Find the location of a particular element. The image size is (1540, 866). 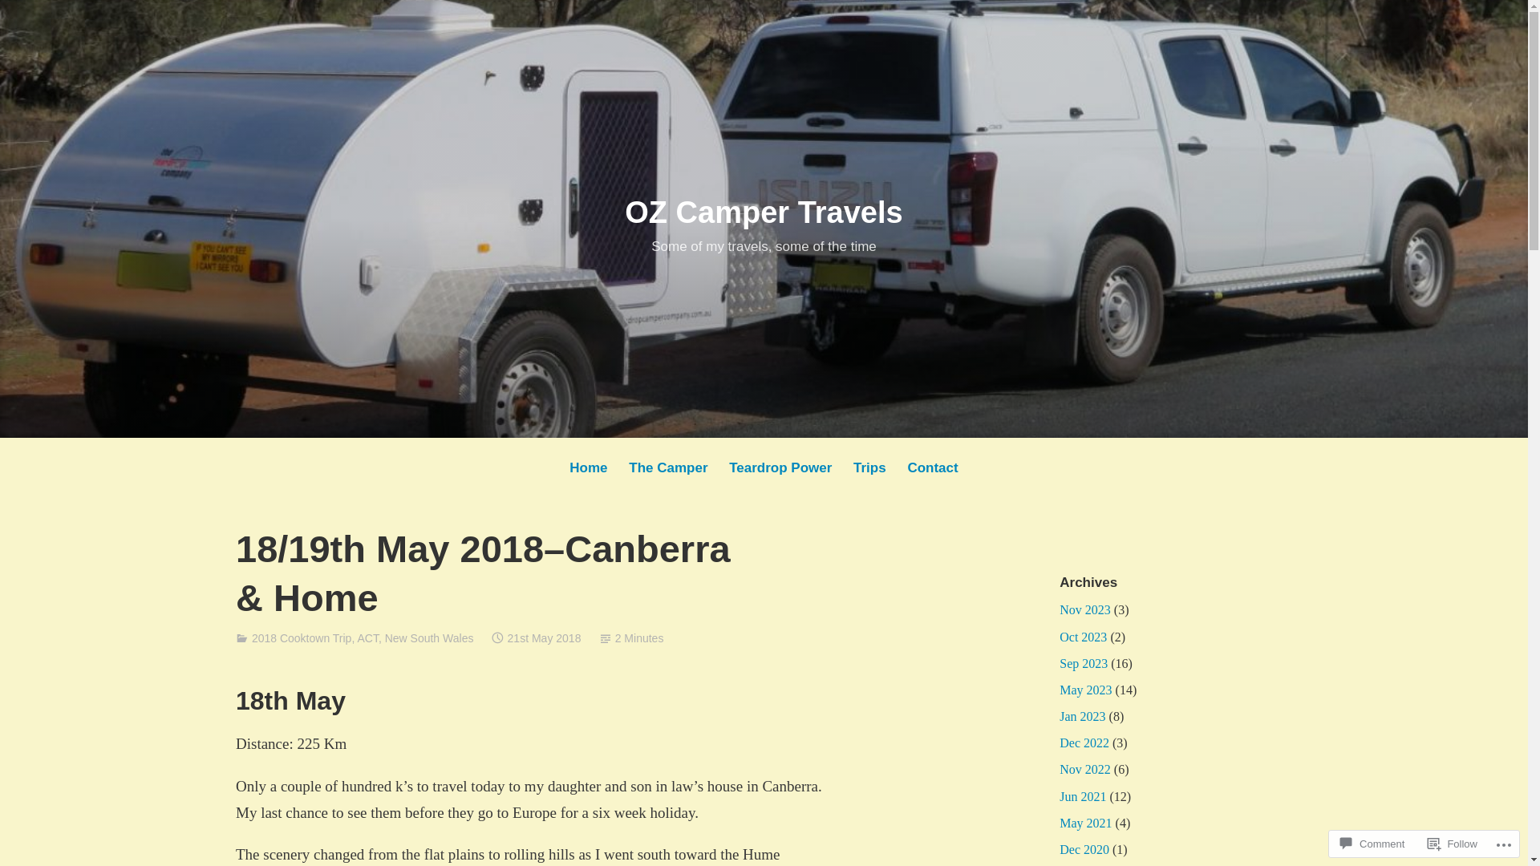

Sep 2023 is located at coordinates (1084, 664).